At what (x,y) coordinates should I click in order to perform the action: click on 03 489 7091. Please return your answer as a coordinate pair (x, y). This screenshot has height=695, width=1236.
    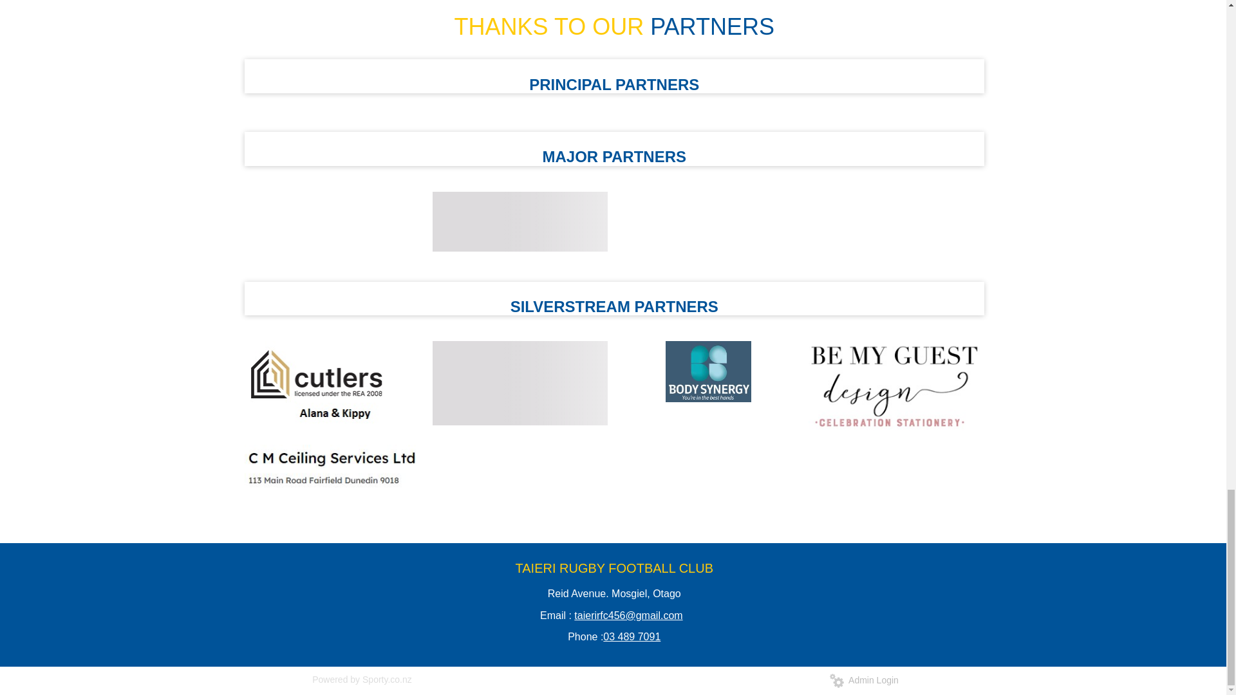
    Looking at the image, I should click on (631, 636).